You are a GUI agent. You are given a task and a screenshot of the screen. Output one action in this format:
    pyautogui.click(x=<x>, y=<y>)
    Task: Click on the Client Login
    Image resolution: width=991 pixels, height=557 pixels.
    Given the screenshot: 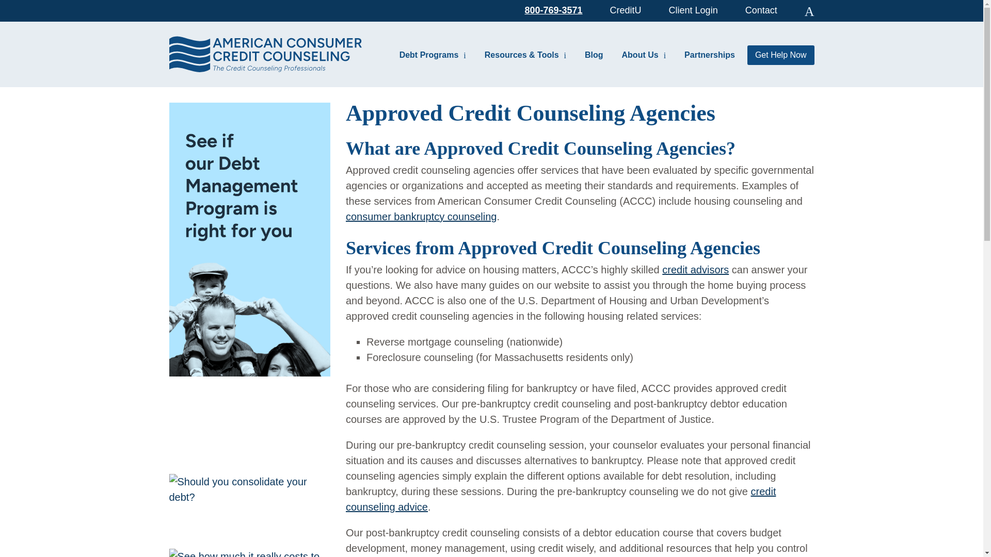 What is the action you would take?
    pyautogui.click(x=693, y=9)
    